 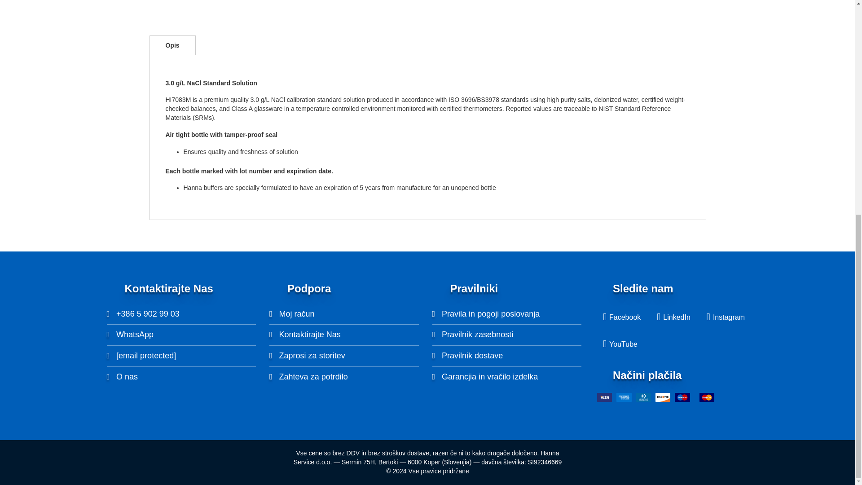 I want to click on O nas, so click(x=122, y=376).